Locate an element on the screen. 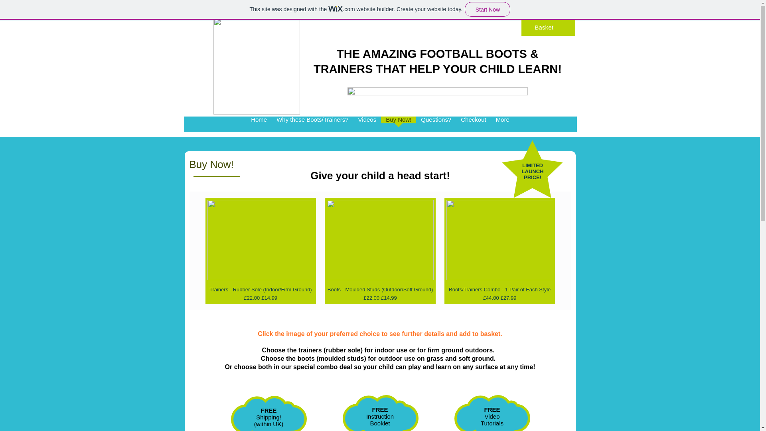  Buy Now! is located at coordinates (398, 126).